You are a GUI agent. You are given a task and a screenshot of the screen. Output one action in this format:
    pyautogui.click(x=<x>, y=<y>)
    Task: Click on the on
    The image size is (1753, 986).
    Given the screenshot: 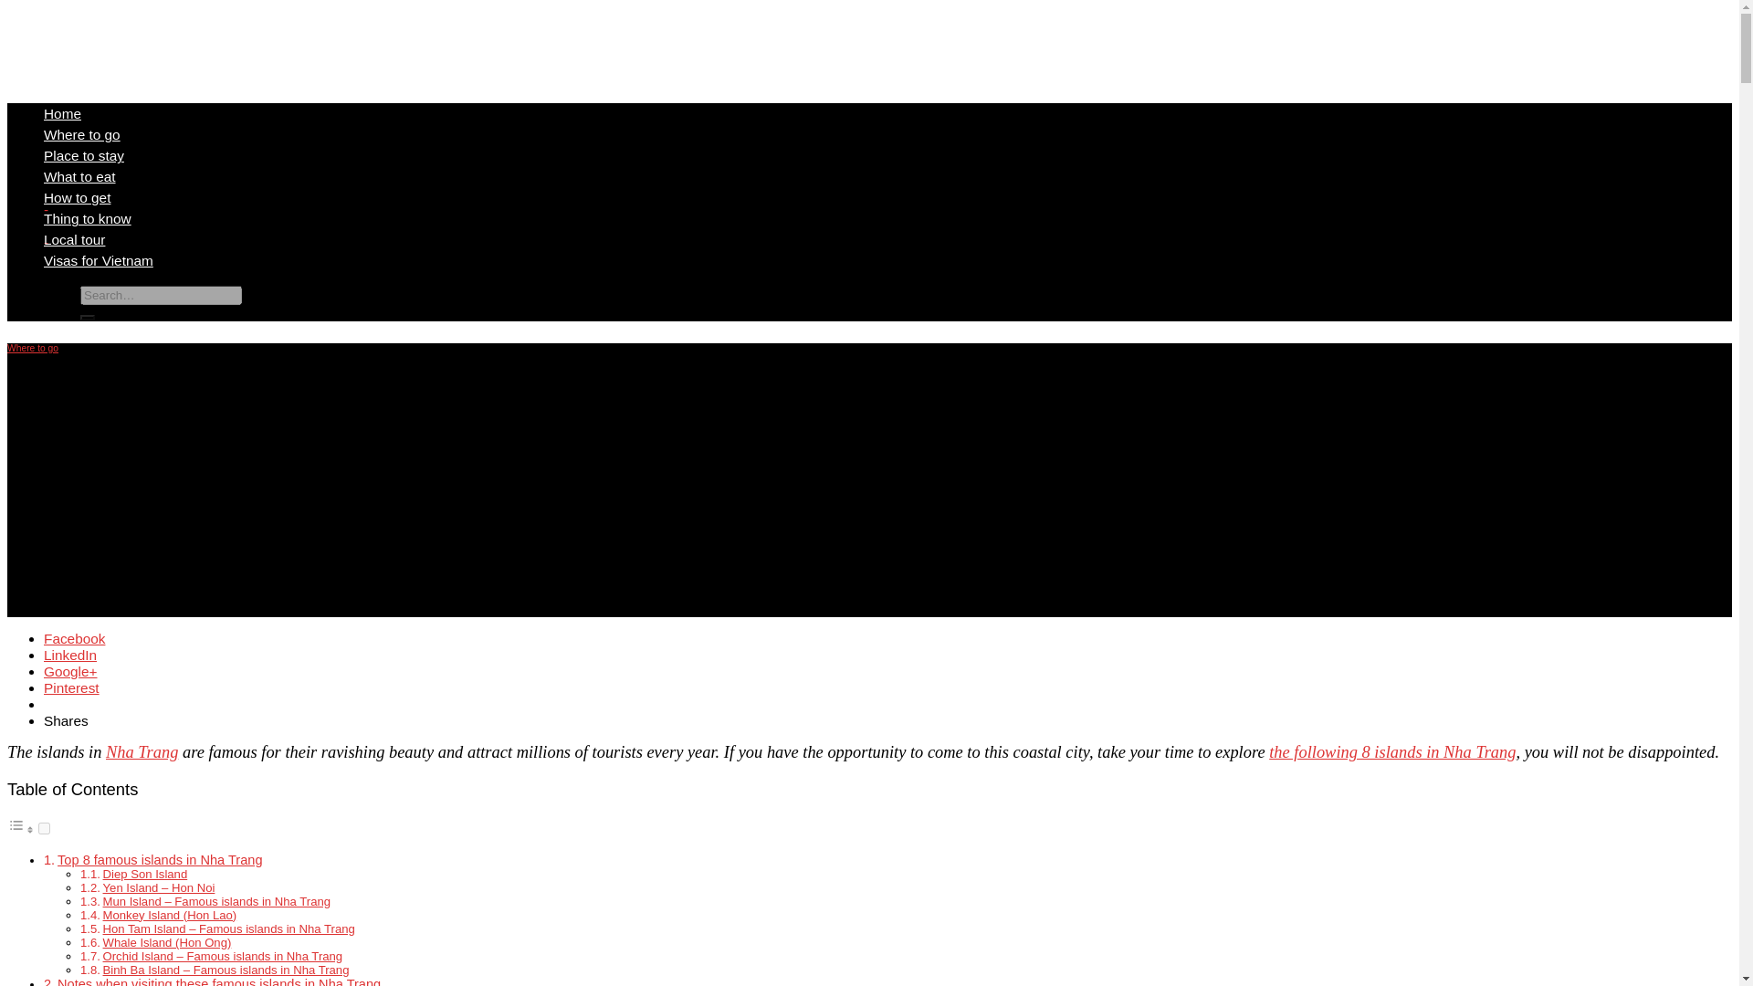 What is the action you would take?
    pyautogui.click(x=44, y=827)
    